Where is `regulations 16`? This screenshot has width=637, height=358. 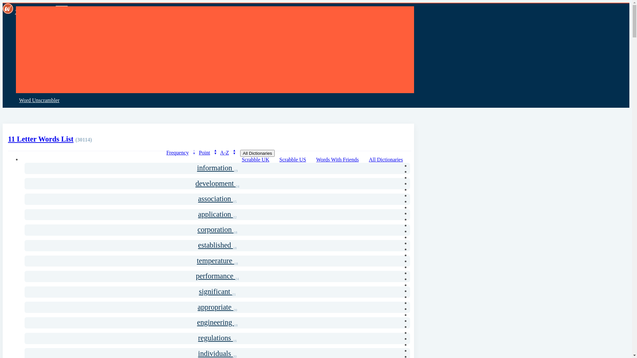 regulations 16 is located at coordinates (217, 338).